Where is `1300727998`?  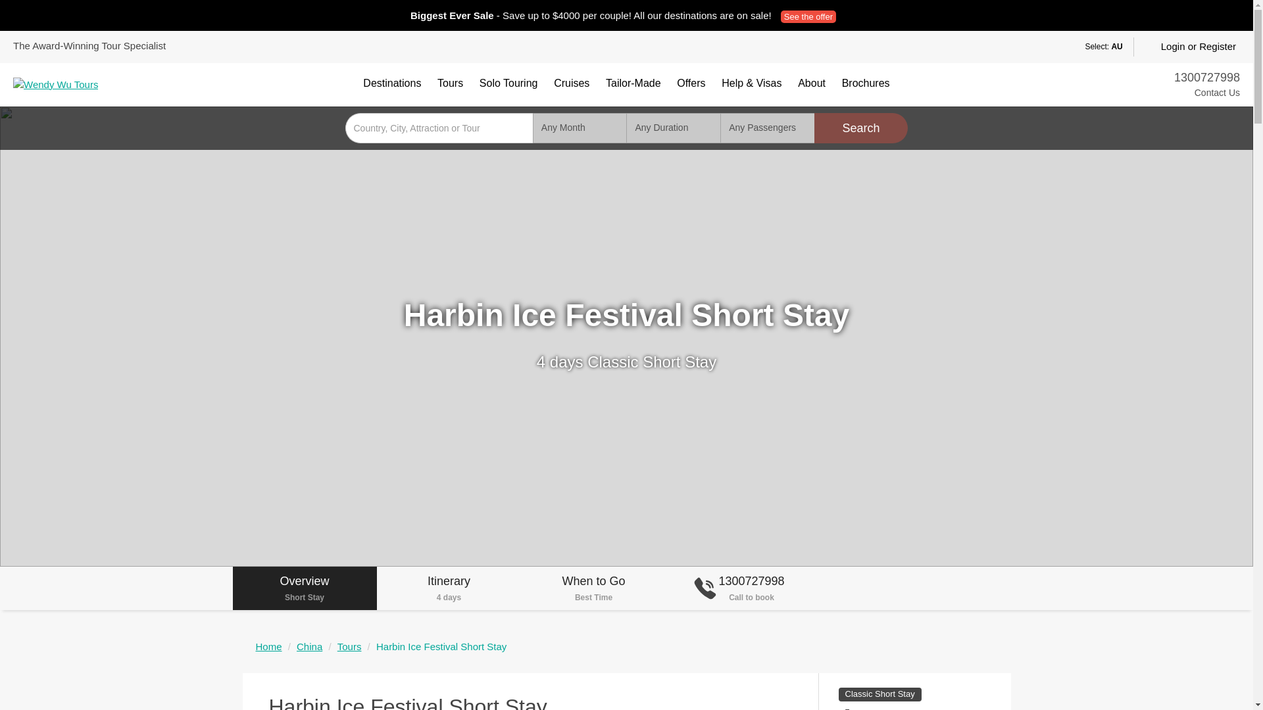 1300727998 is located at coordinates (1207, 78).